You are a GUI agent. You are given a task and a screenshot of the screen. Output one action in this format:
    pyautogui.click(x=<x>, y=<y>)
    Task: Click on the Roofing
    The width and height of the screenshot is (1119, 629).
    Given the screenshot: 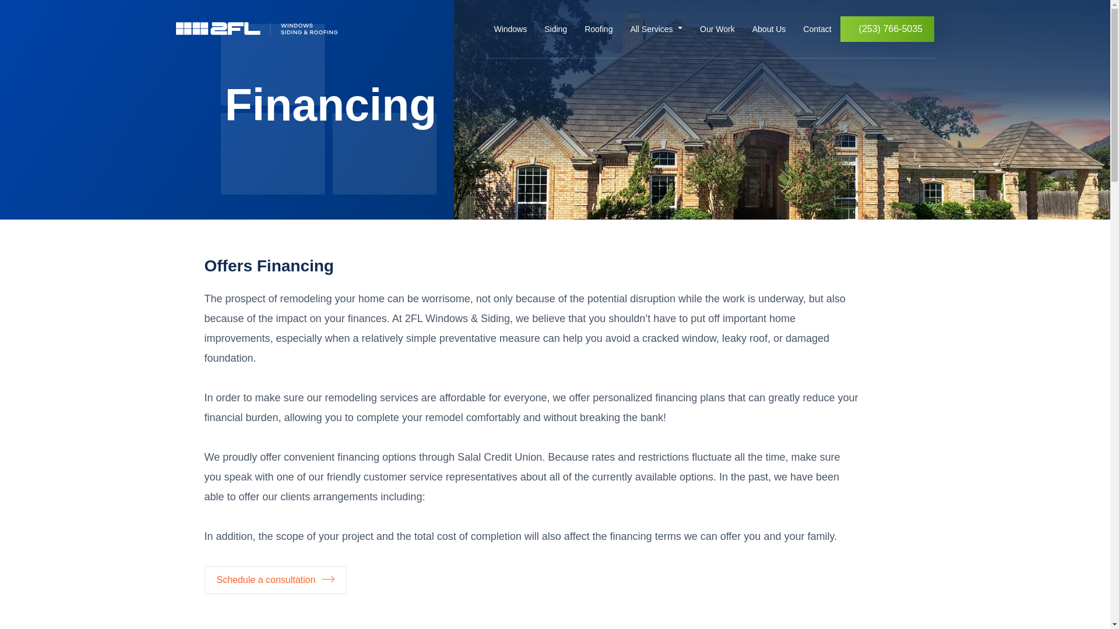 What is the action you would take?
    pyautogui.click(x=598, y=29)
    